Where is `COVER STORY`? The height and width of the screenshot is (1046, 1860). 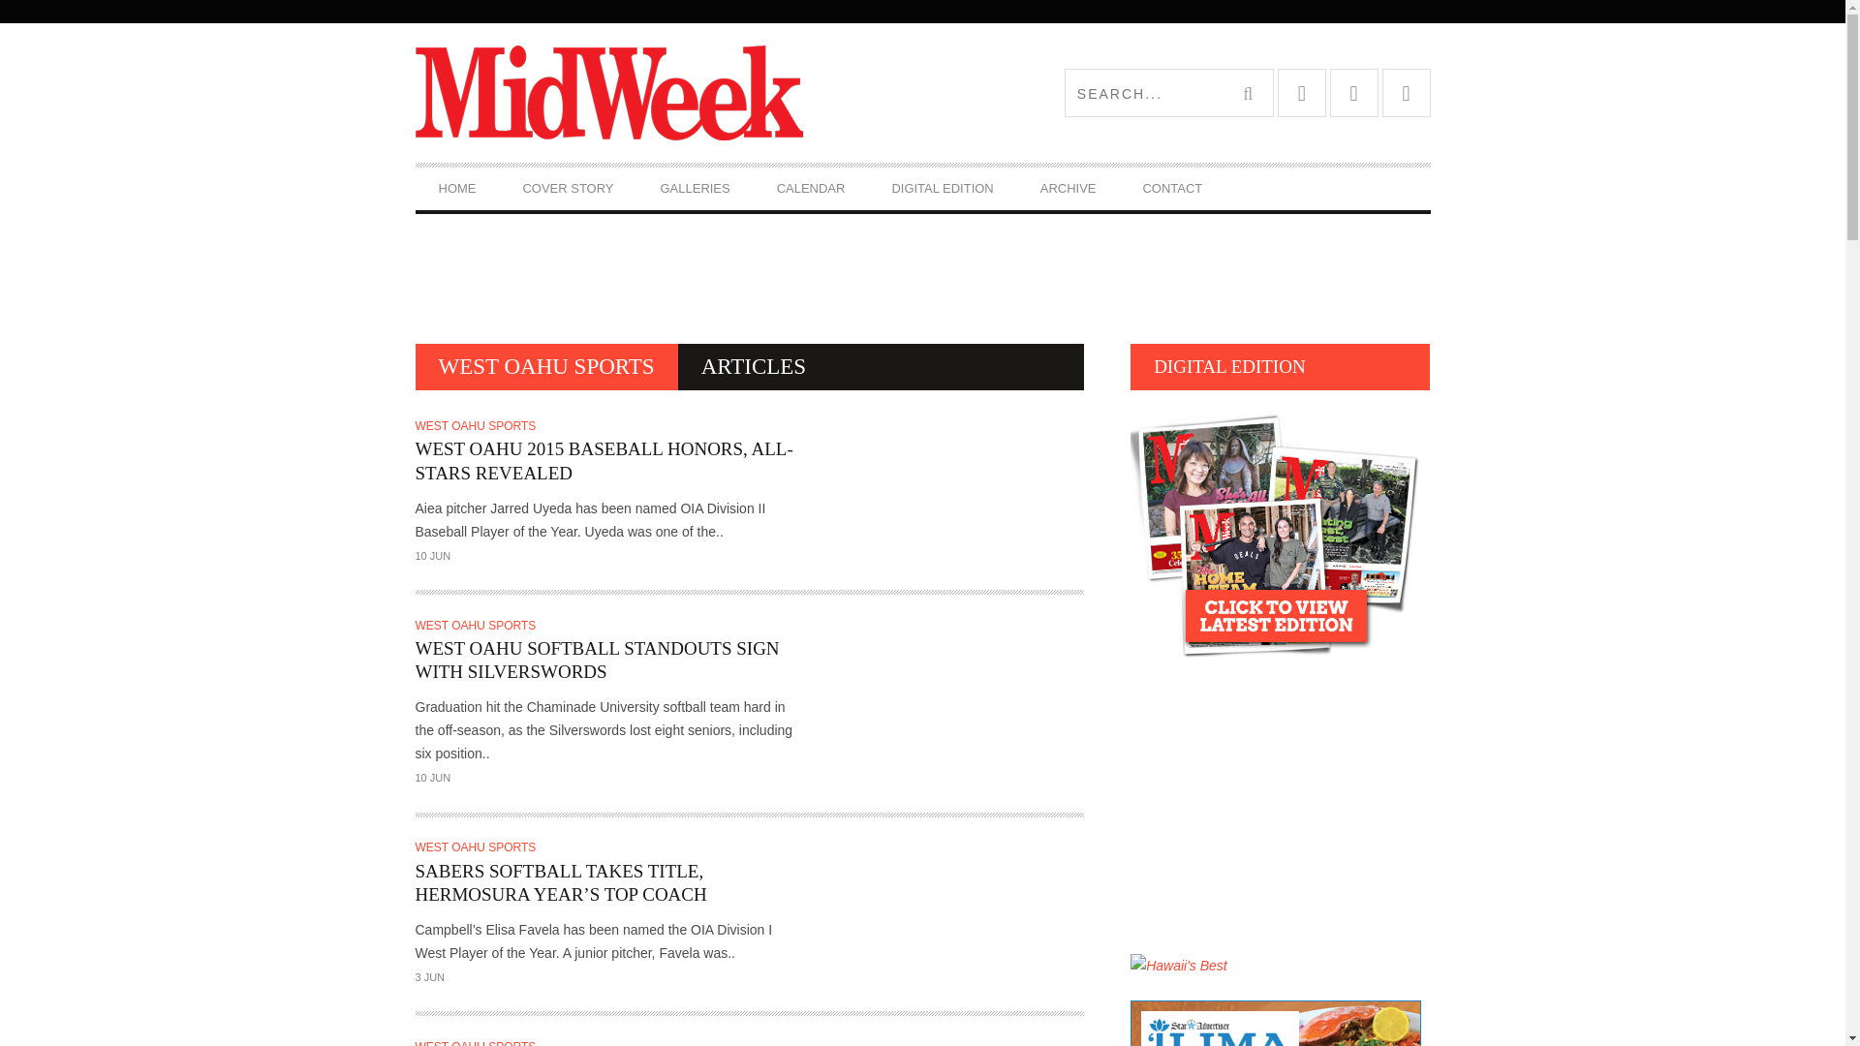
COVER STORY is located at coordinates (567, 188).